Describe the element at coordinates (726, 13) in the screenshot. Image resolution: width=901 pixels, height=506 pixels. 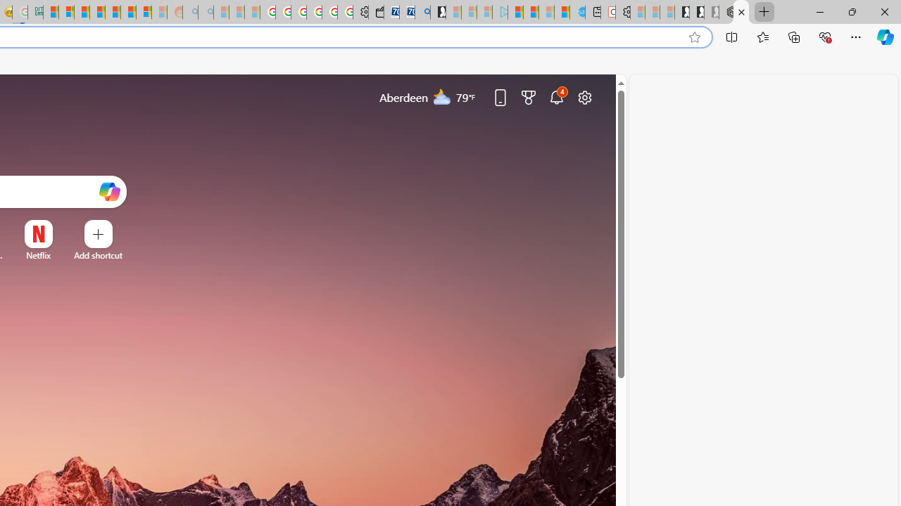
I see `Nordace - Nordace Siena Is Not An Ordinary Backpack` at that location.